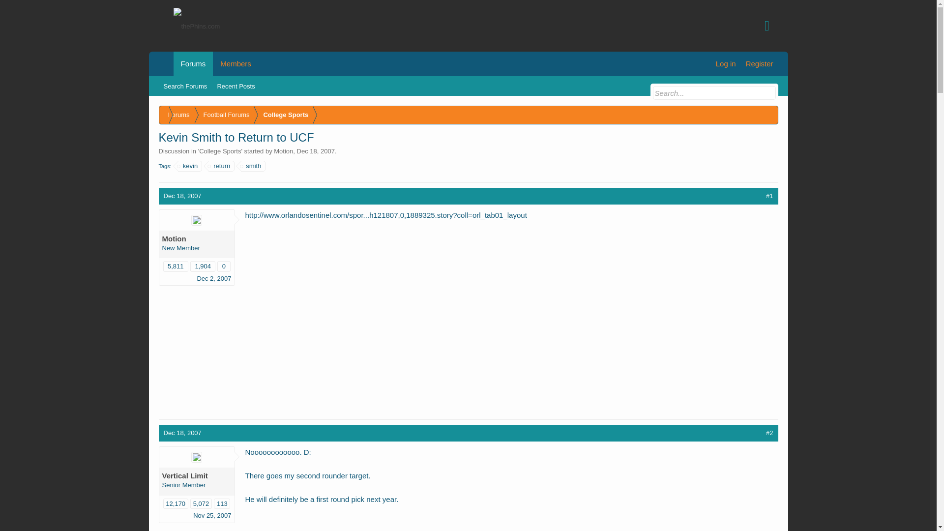 The height and width of the screenshot is (531, 944). What do you see at coordinates (316, 151) in the screenshot?
I see `Dec 18, 2007` at bounding box center [316, 151].